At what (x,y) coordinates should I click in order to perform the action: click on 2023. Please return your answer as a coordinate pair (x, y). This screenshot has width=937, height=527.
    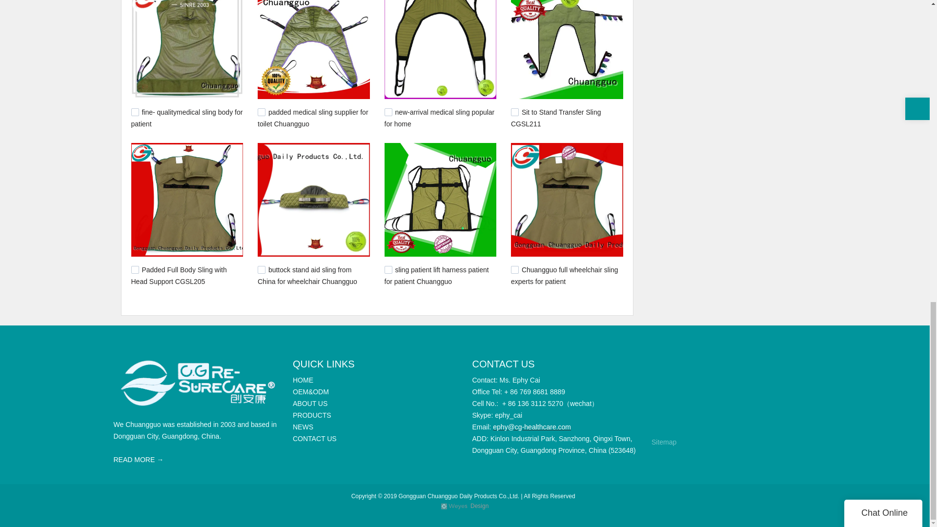
    Looking at the image, I should click on (262, 269).